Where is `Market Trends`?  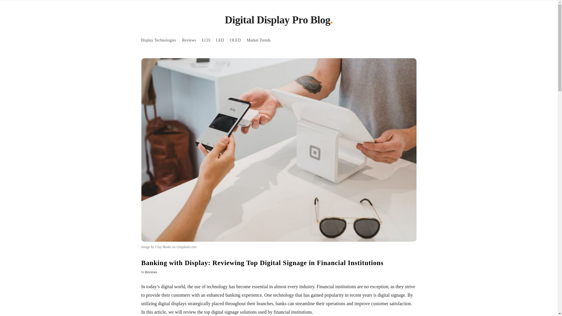 Market Trends is located at coordinates (259, 40).